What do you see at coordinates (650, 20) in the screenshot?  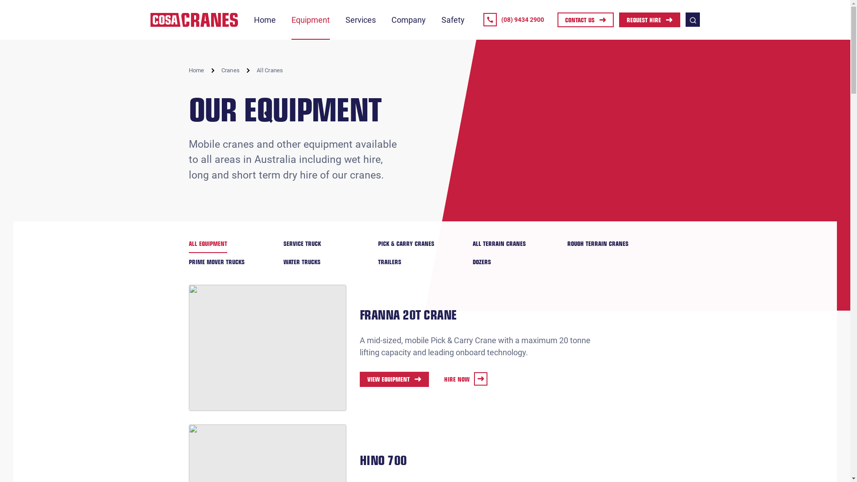 I see `REQUEST HIRE` at bounding box center [650, 20].